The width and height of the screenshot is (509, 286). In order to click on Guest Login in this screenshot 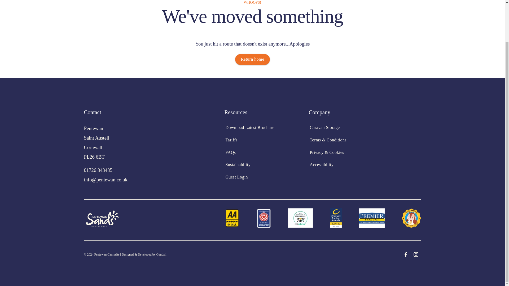, I will do `click(236, 177)`.